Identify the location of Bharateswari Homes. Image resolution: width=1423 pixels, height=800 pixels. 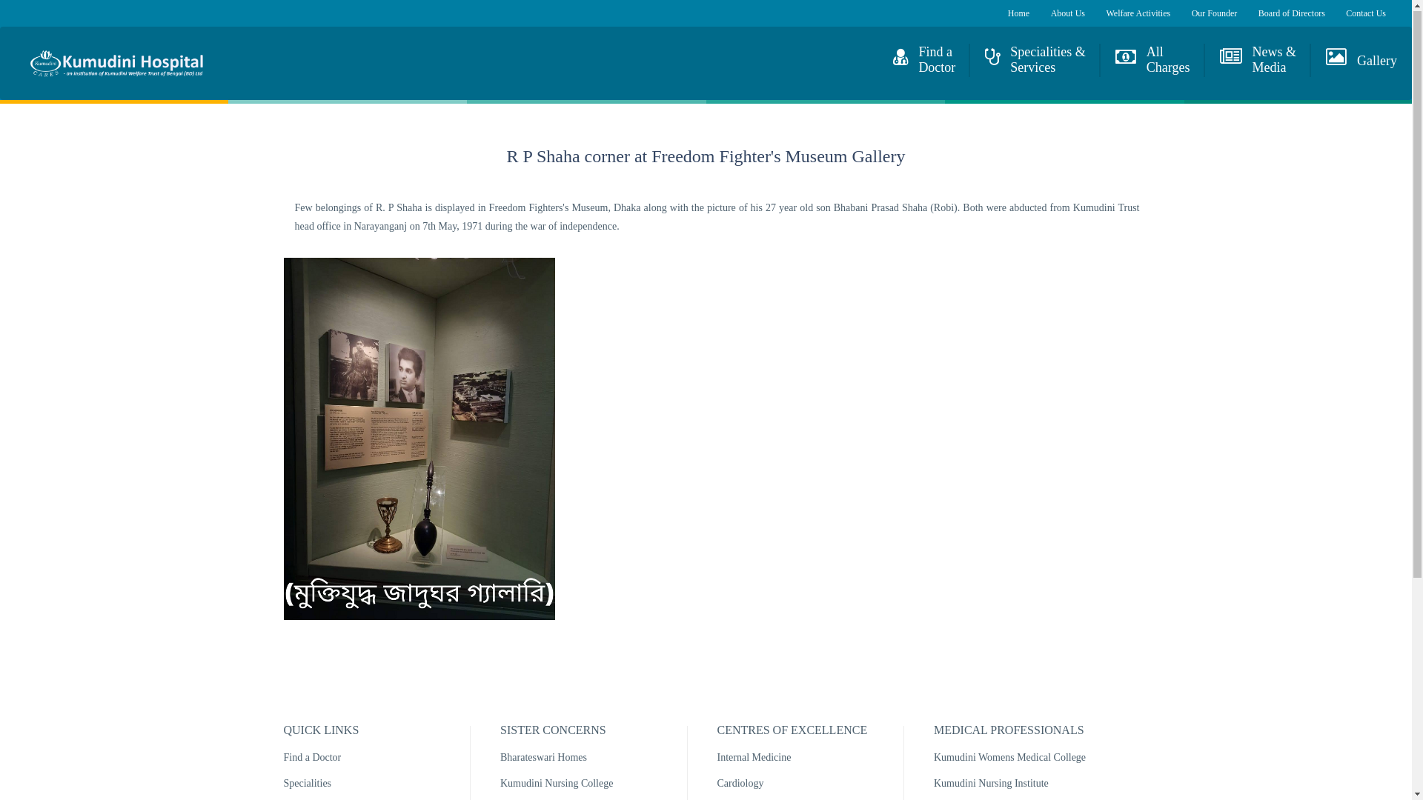
(544, 759).